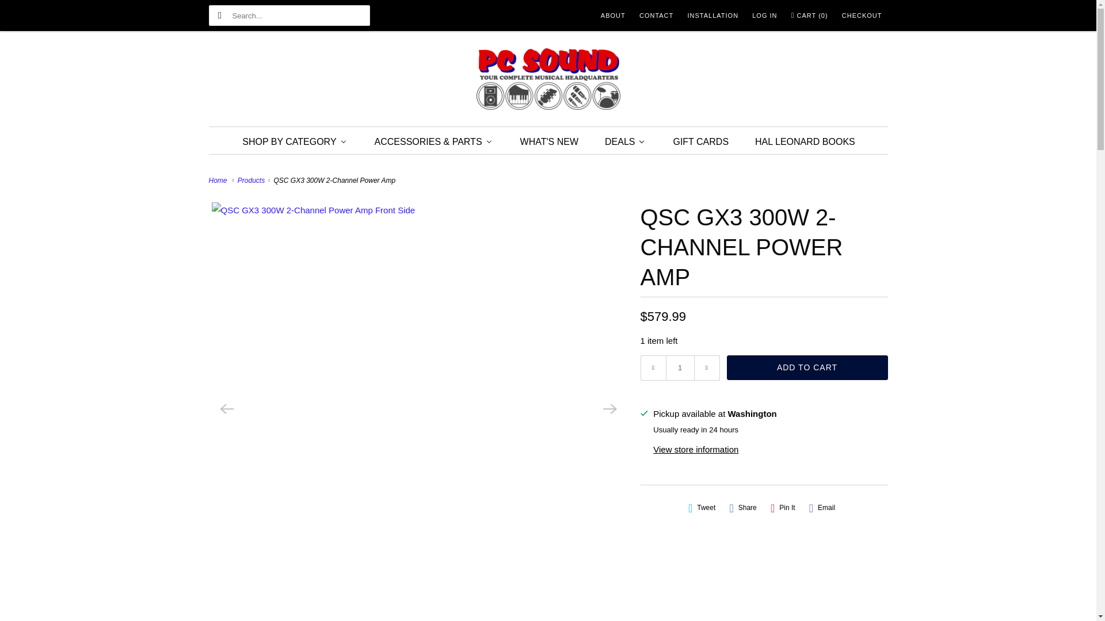 The height and width of the screenshot is (621, 1105). What do you see at coordinates (862, 15) in the screenshot?
I see `CHECKOUT` at bounding box center [862, 15].